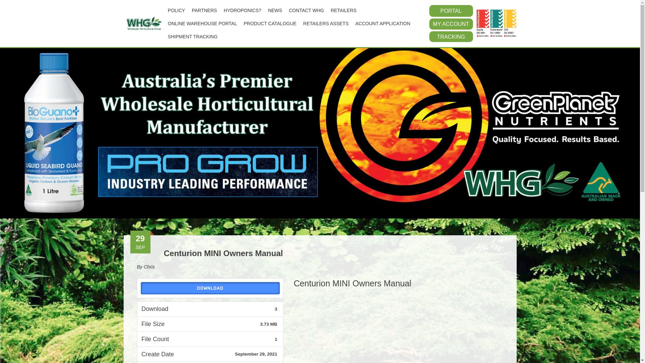 The height and width of the screenshot is (363, 645). What do you see at coordinates (383, 24) in the screenshot?
I see `ACCOUNT APPLICATION` at bounding box center [383, 24].